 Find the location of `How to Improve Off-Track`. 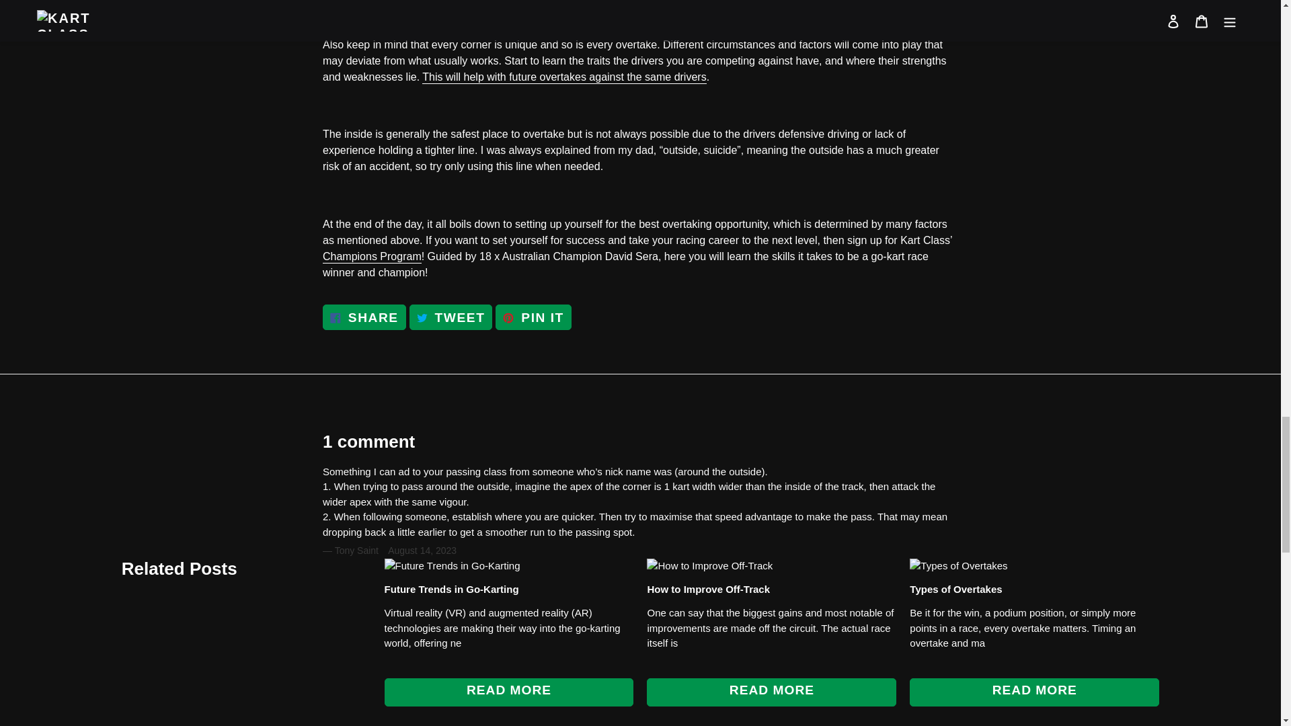

How to Improve Off-Track is located at coordinates (452, 589).